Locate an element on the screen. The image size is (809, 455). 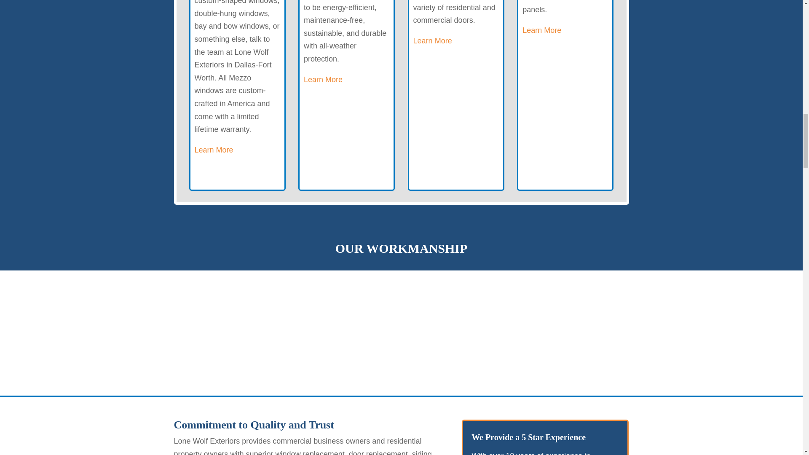
Learn More is located at coordinates (433, 40).